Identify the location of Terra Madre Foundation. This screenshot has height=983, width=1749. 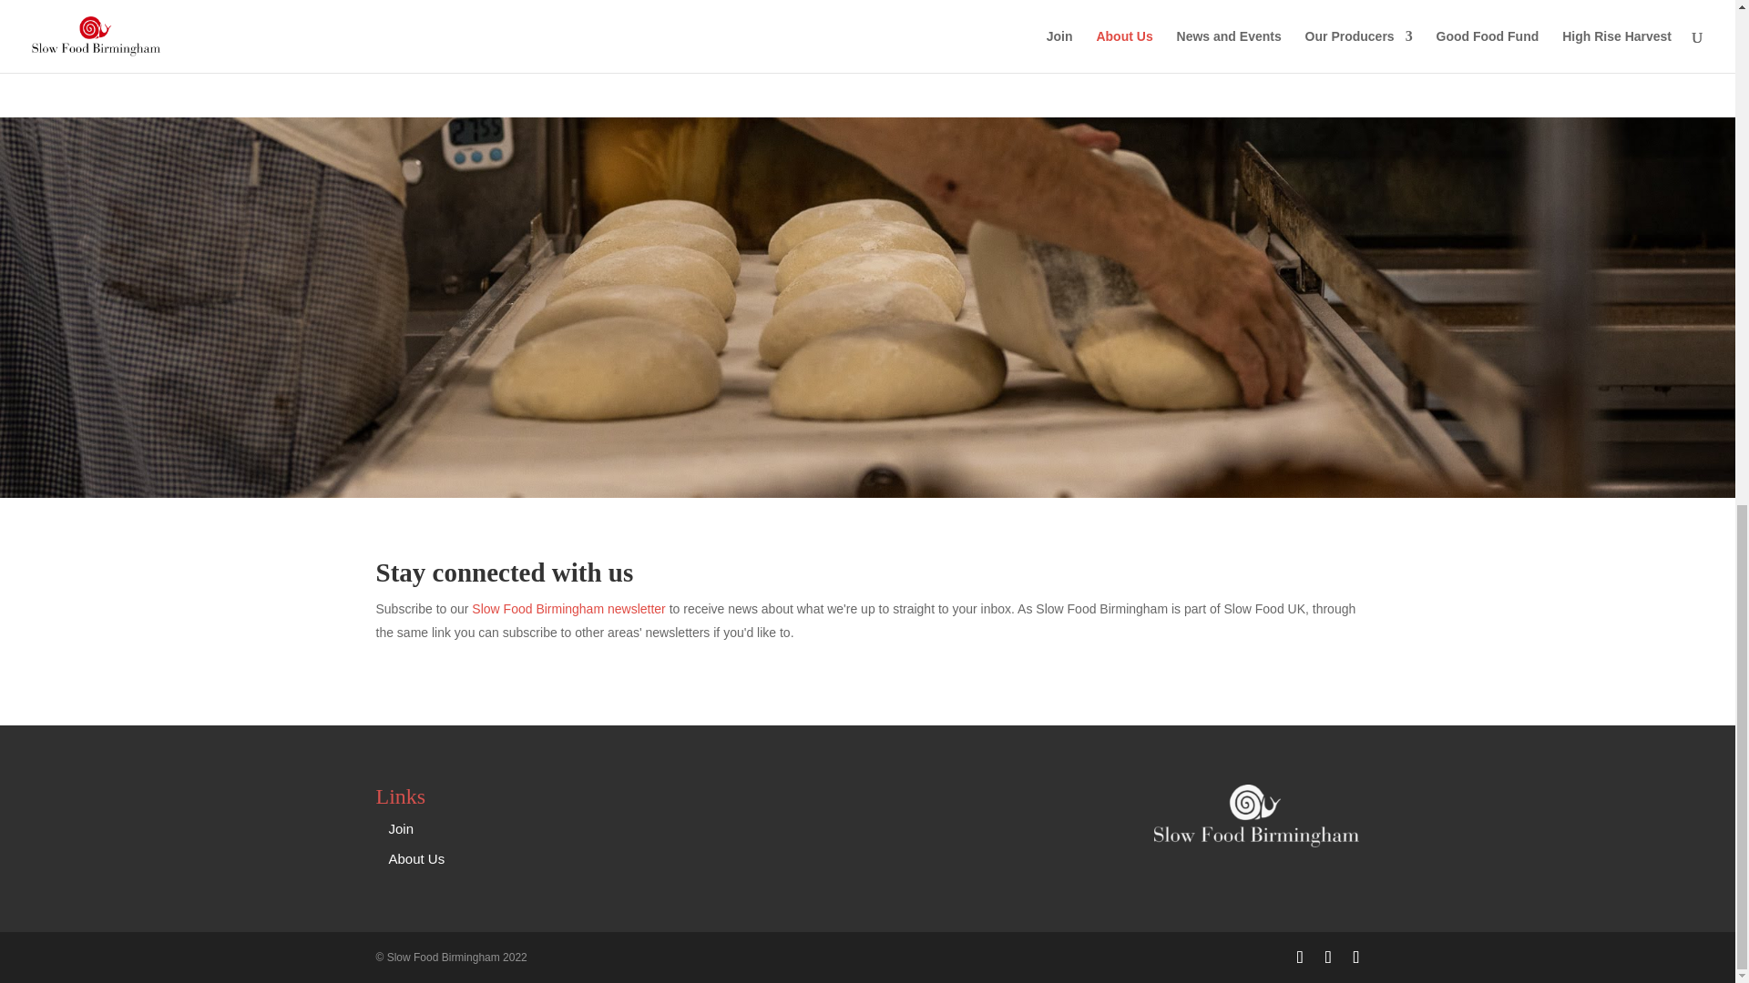
(982, 13).